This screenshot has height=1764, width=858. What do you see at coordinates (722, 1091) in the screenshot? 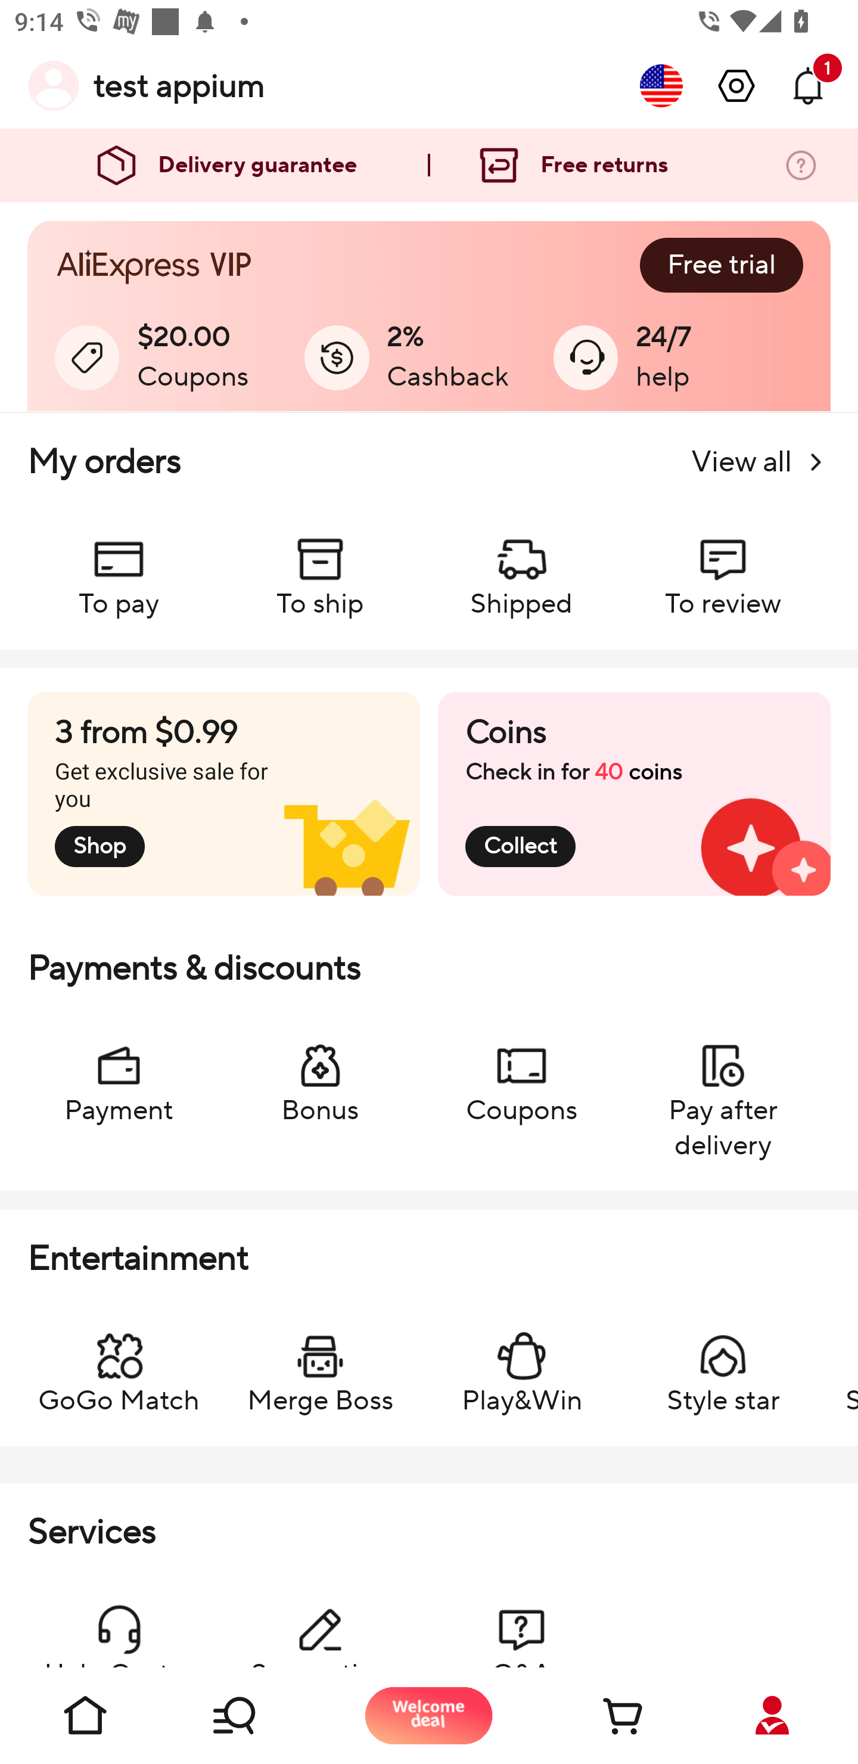
I see `Pay after delivery` at bounding box center [722, 1091].